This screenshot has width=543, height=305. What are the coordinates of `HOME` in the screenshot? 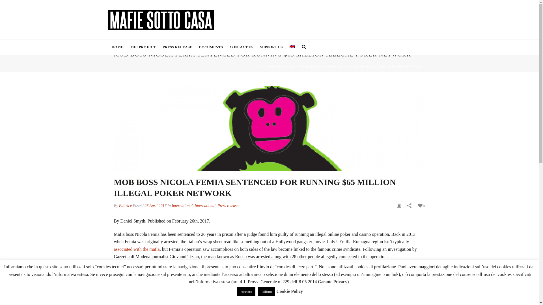 It's located at (257, 66).